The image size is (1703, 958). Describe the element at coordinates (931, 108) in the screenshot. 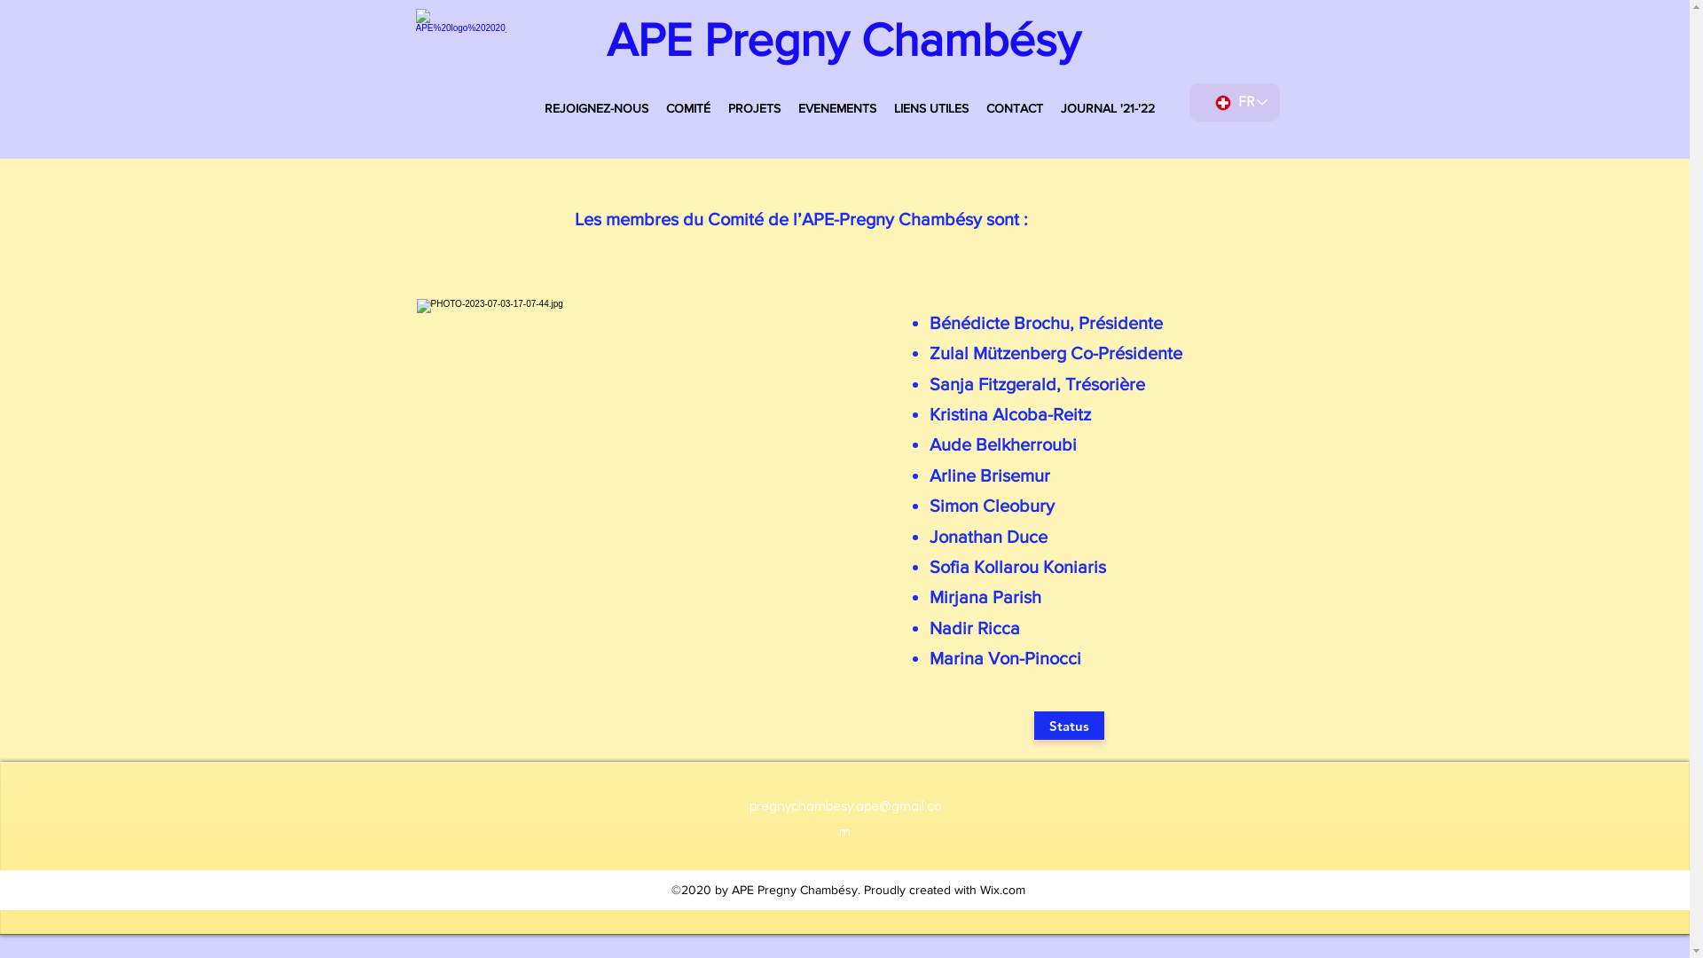

I see `LIENS UTILES` at that location.